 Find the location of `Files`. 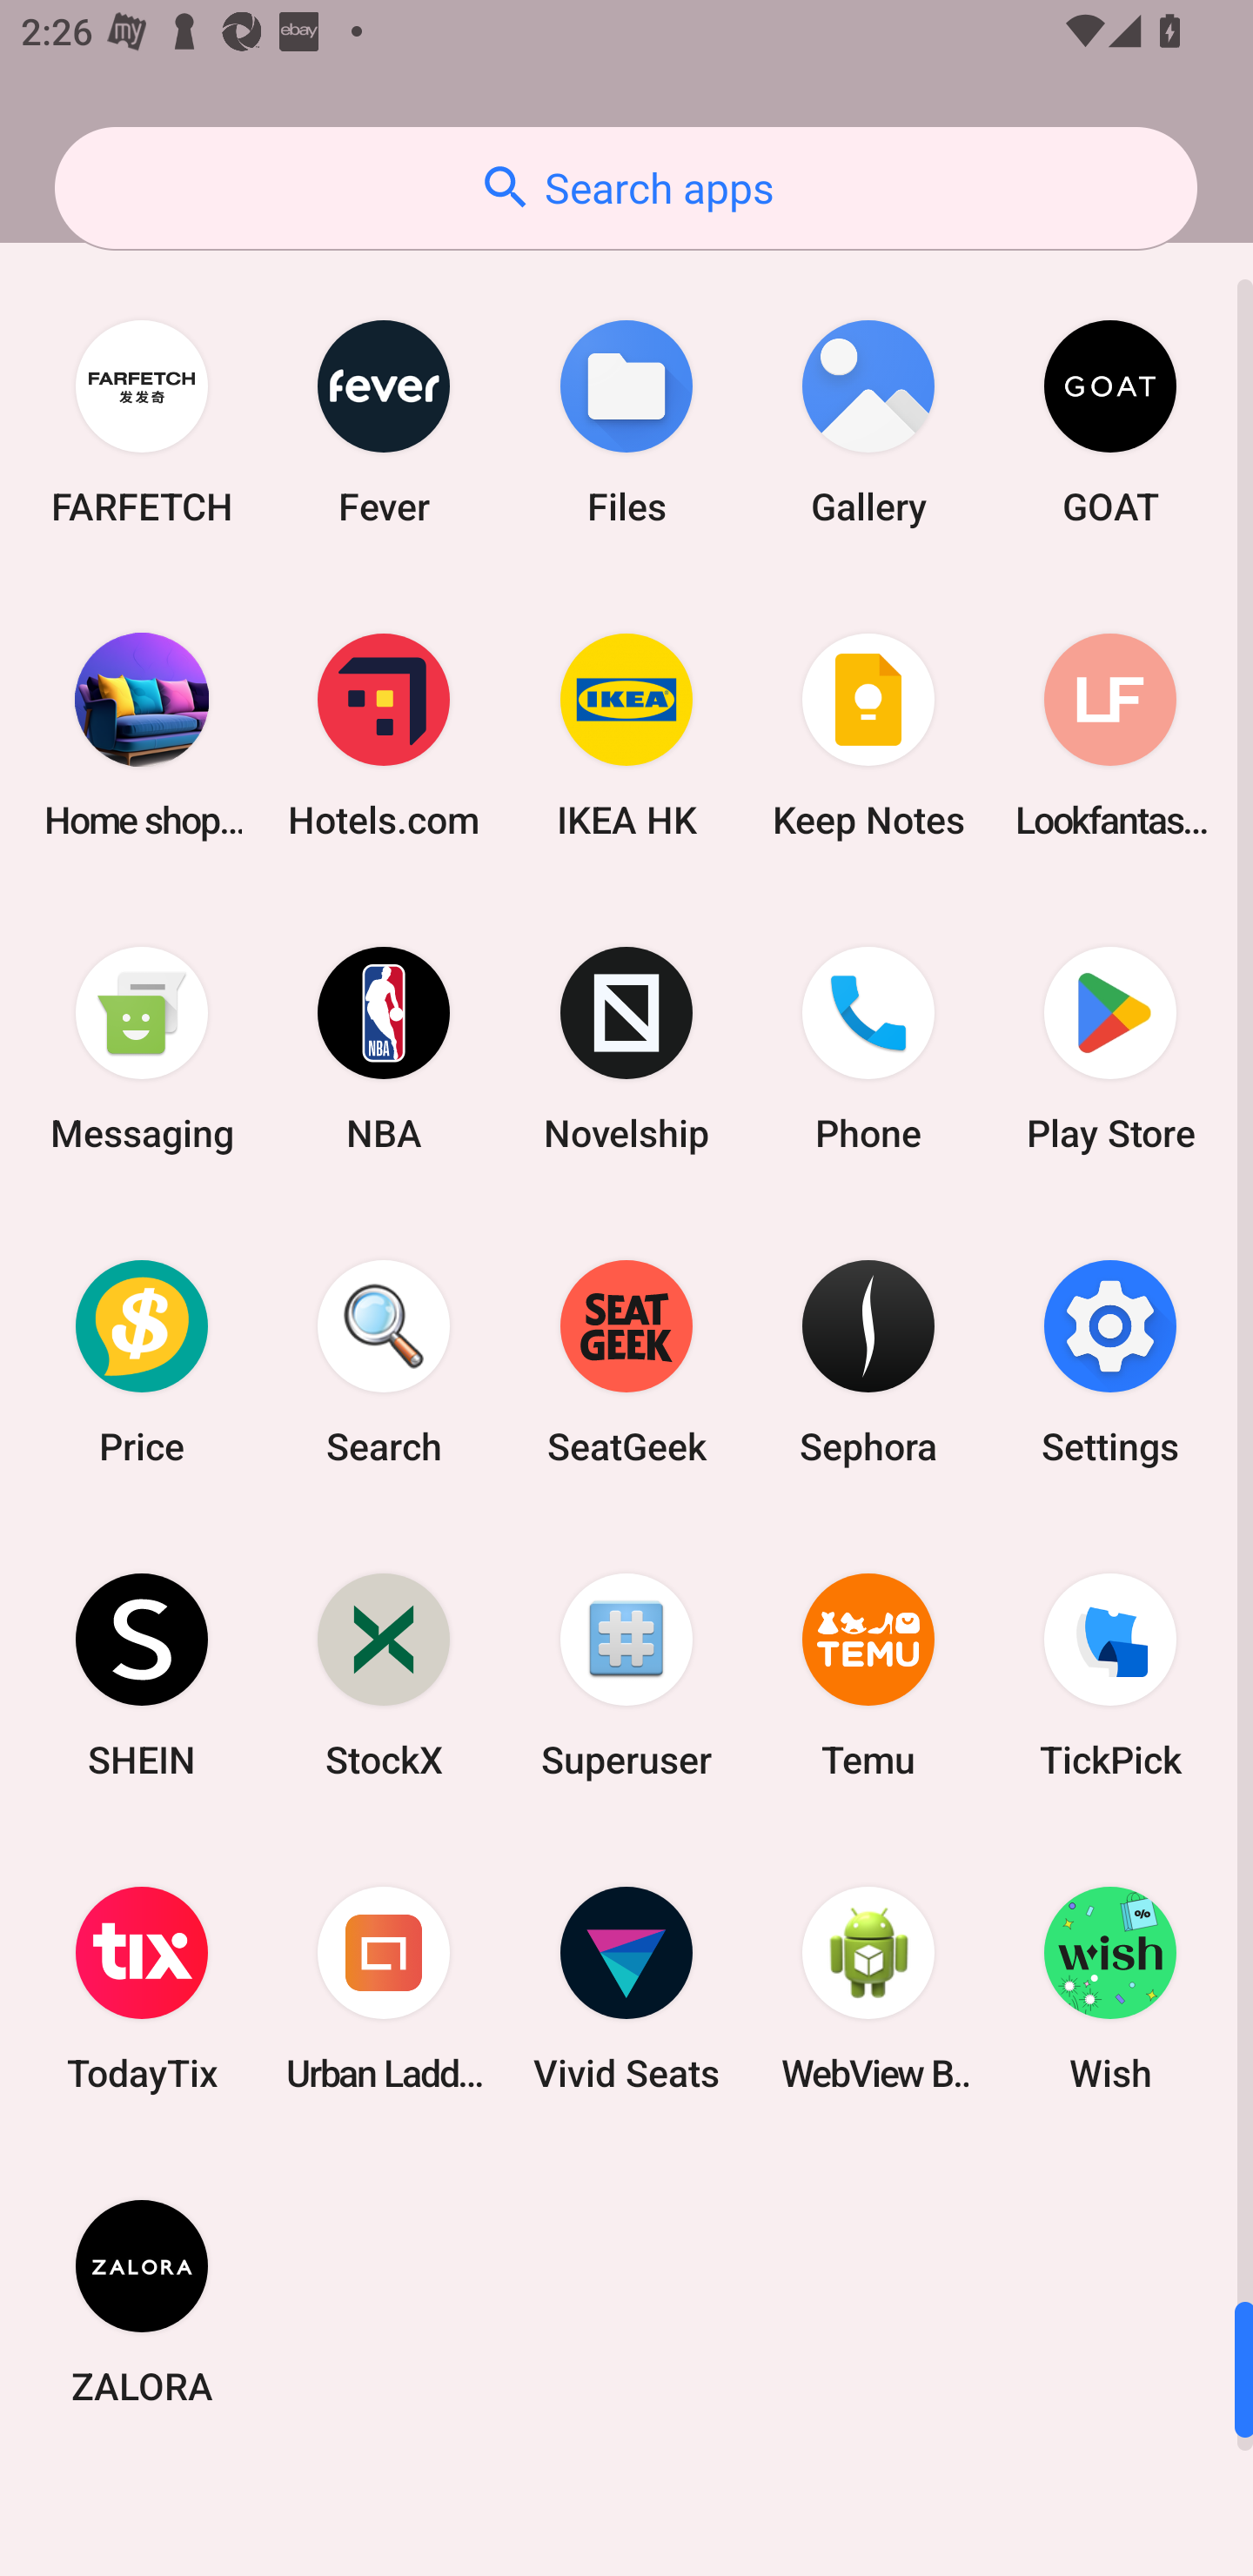

Files is located at coordinates (626, 422).